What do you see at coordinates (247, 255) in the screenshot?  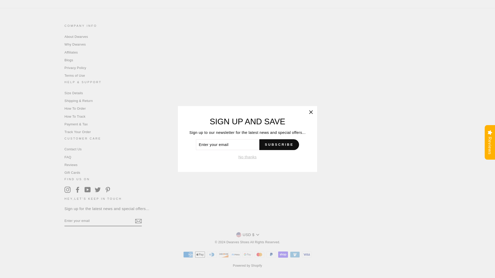 I see `Google Pay` at bounding box center [247, 255].